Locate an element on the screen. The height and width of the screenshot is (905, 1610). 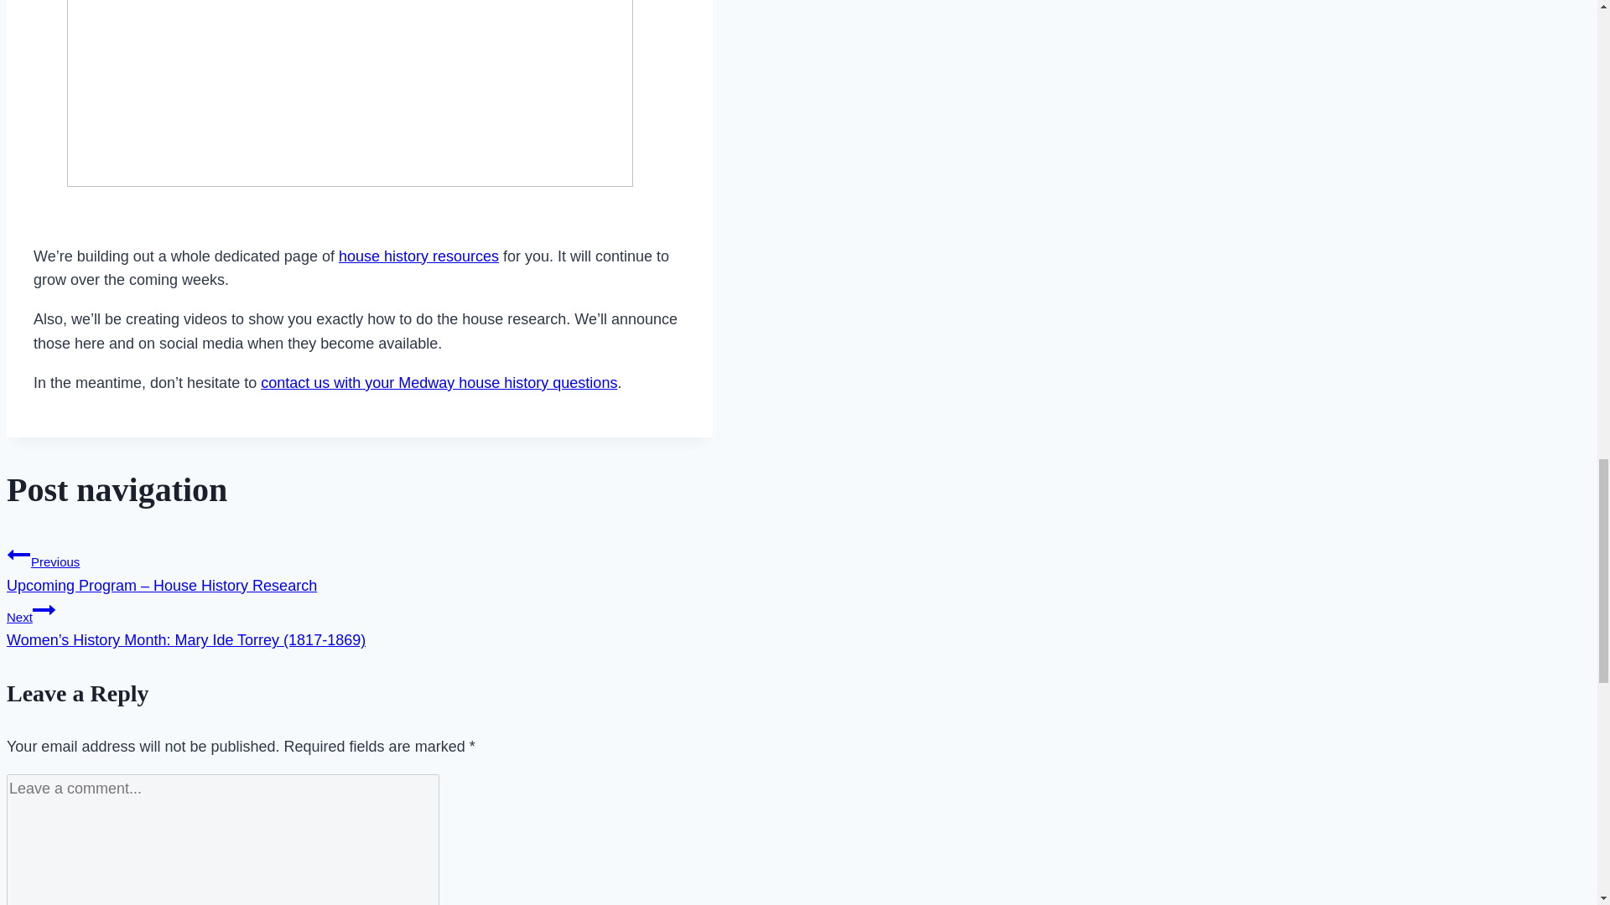
contact us with your Medway house history questions is located at coordinates (439, 382).